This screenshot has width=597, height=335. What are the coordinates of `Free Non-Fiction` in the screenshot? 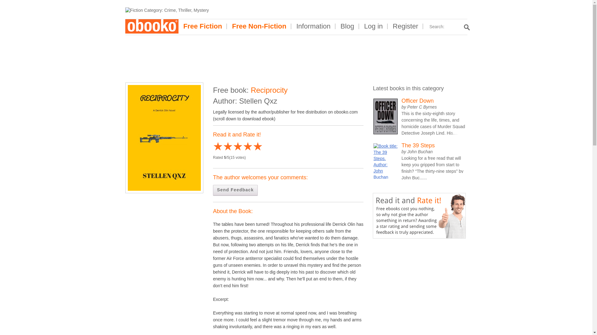 It's located at (259, 26).